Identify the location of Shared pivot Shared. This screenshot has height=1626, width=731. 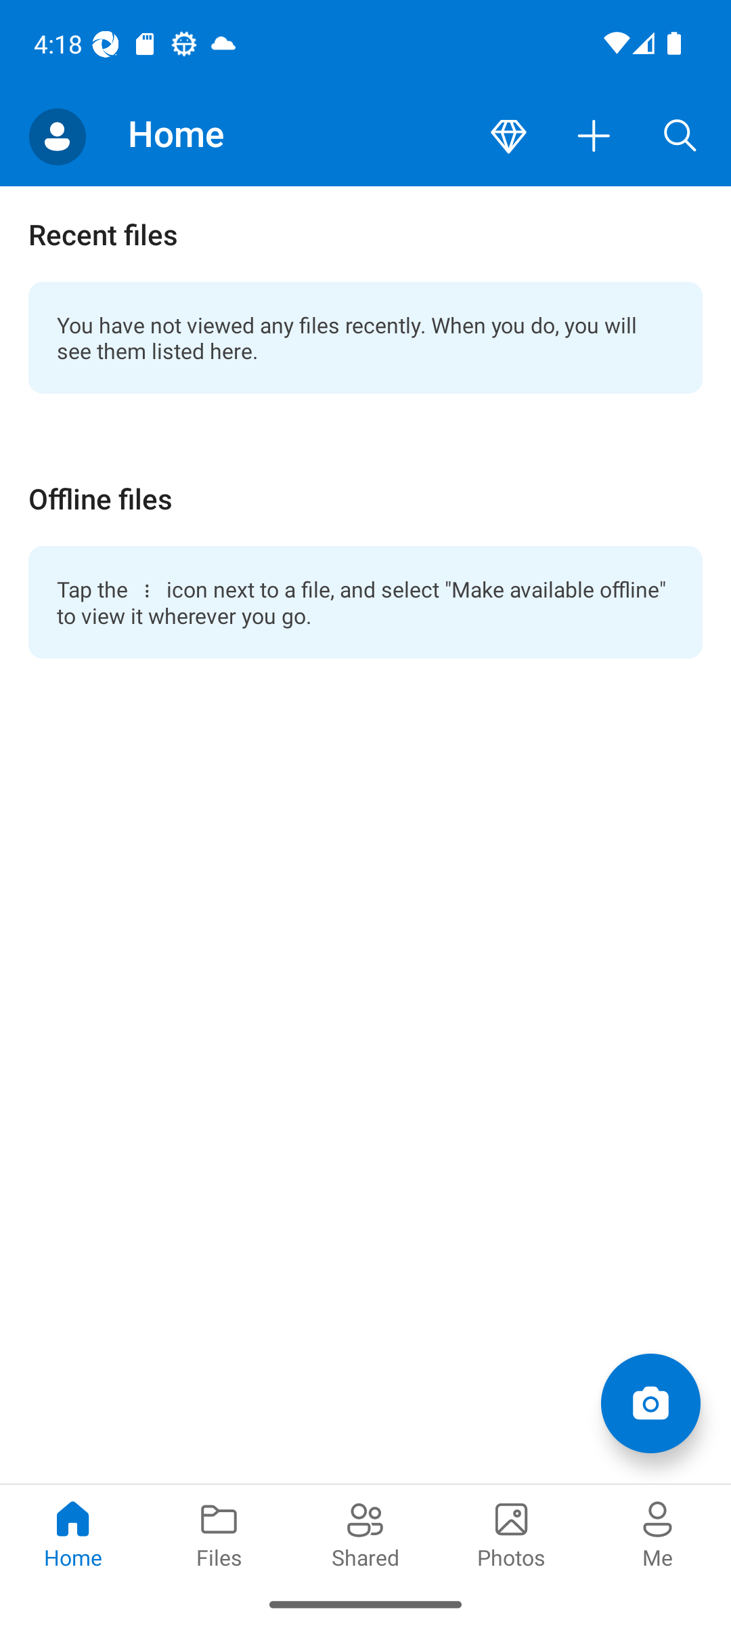
(365, 1533).